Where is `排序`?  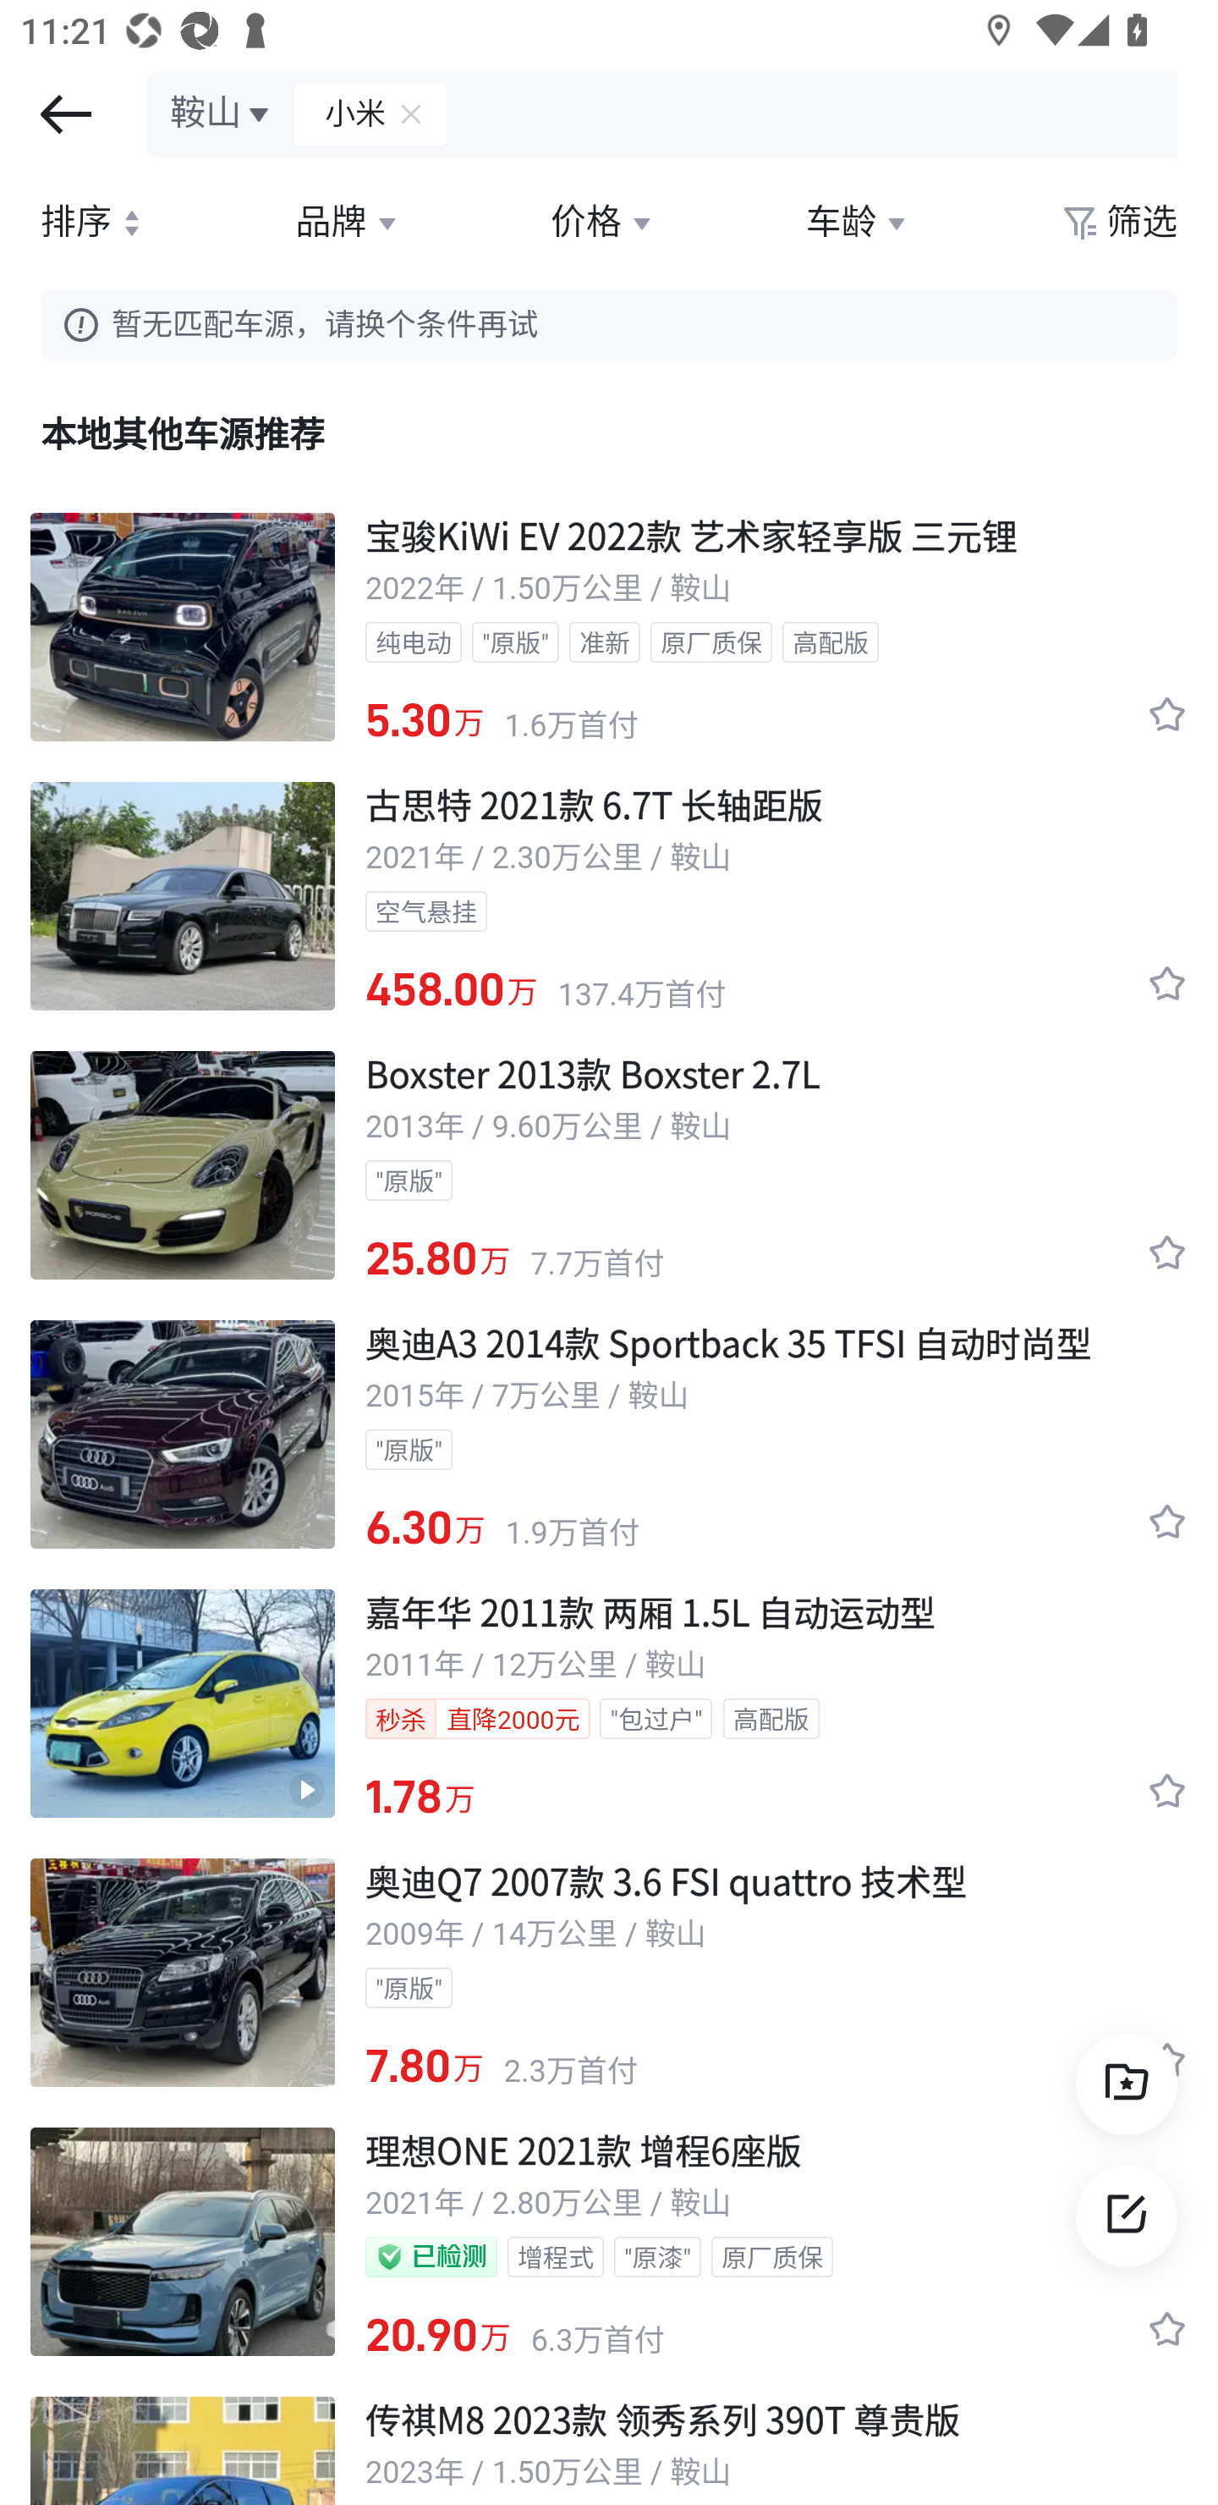 排序 is located at coordinates (95, 223).